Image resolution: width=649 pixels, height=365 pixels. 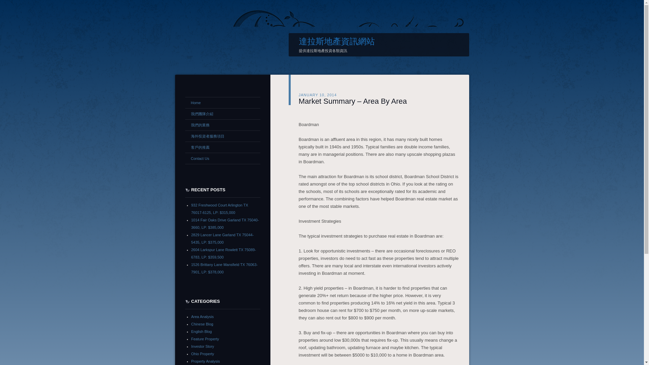 I want to click on 4:31 pm, so click(x=318, y=95).